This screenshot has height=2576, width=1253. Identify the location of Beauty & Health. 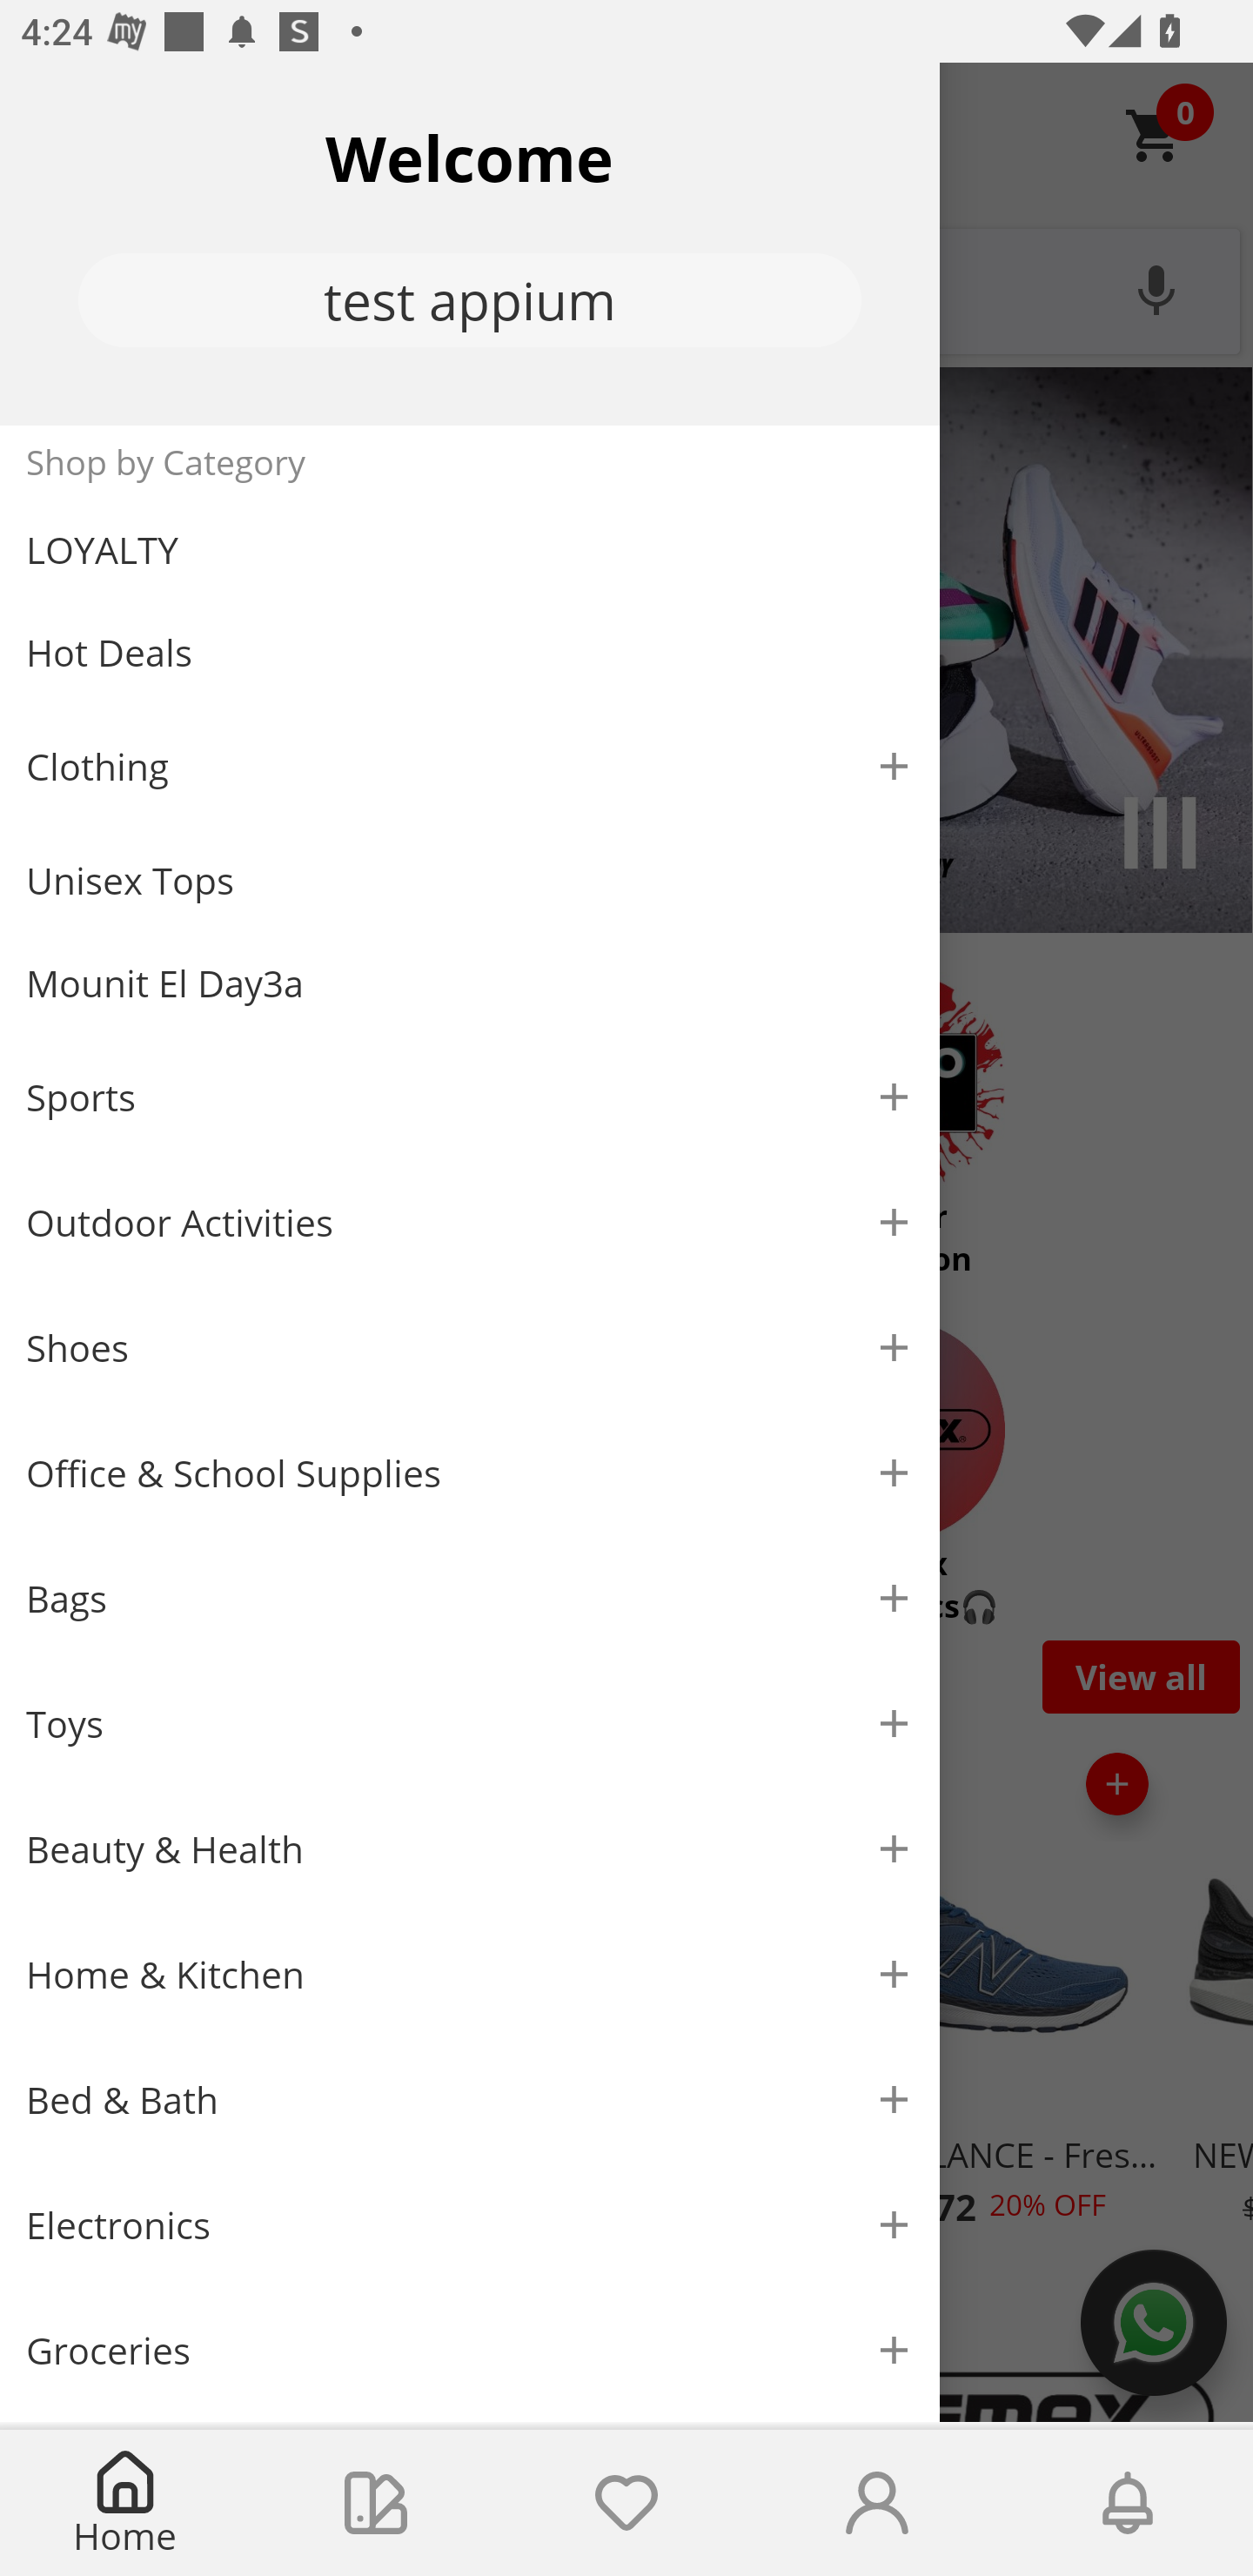
(470, 1849).